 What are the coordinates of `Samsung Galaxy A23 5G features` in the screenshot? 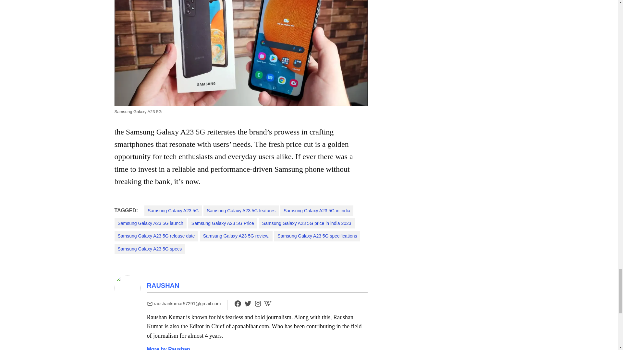 It's located at (241, 211).